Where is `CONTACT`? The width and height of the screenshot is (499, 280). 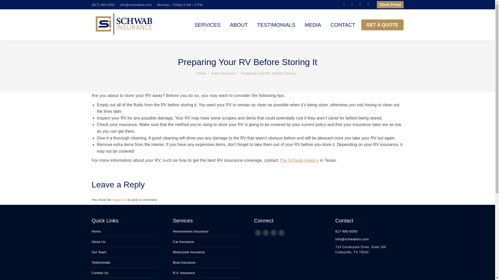 CONTACT is located at coordinates (343, 25).